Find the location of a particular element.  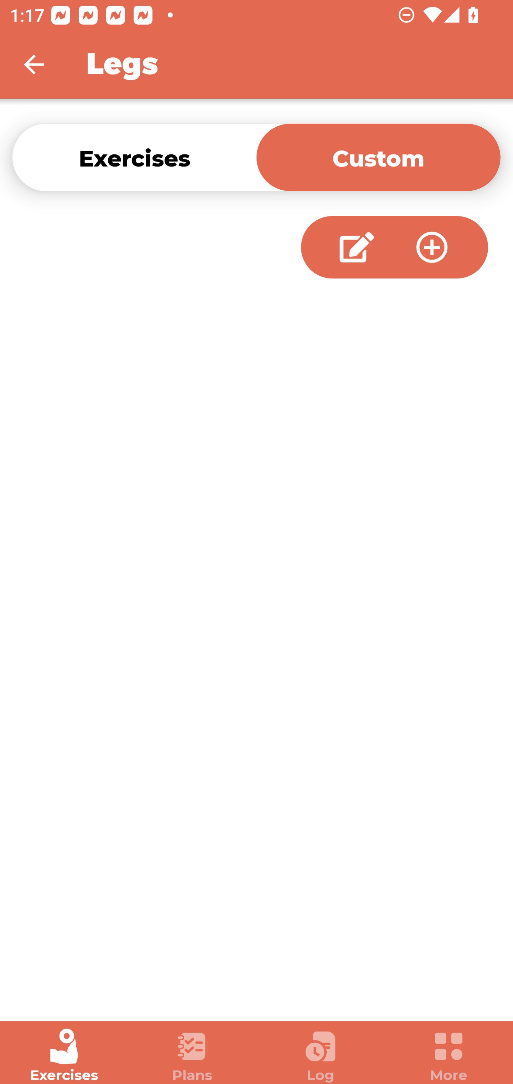

Exercises is located at coordinates (64, 1055).